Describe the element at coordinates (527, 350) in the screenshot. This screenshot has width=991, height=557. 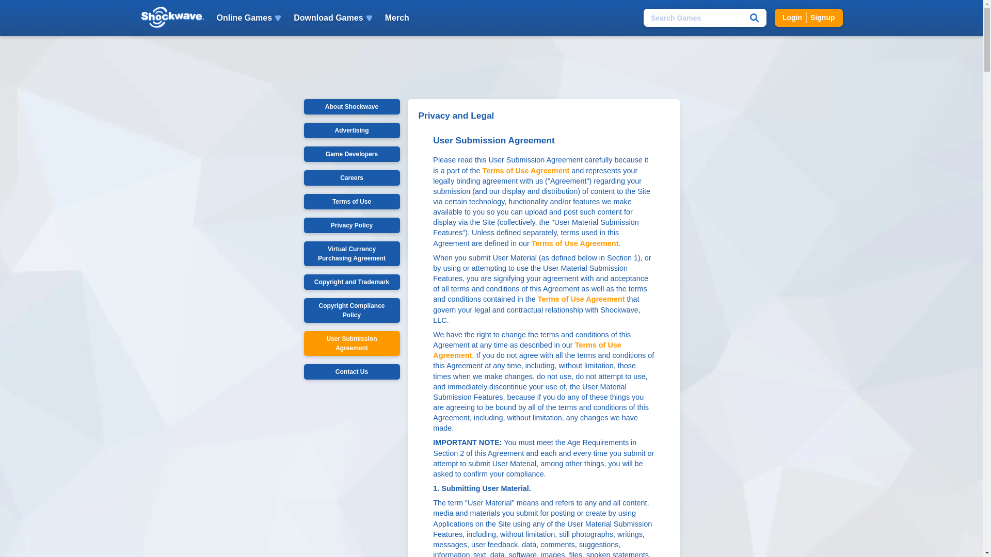
I see `Terms of Use Agreement` at that location.